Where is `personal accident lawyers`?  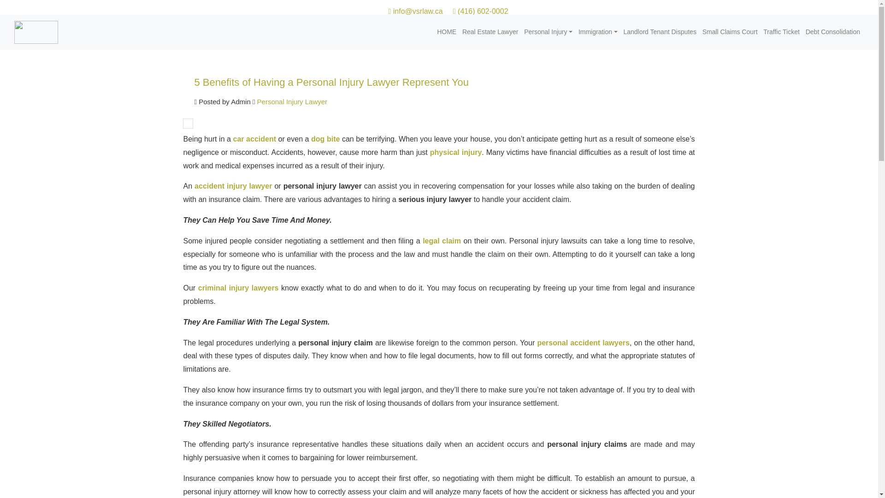
personal accident lawyers is located at coordinates (583, 343).